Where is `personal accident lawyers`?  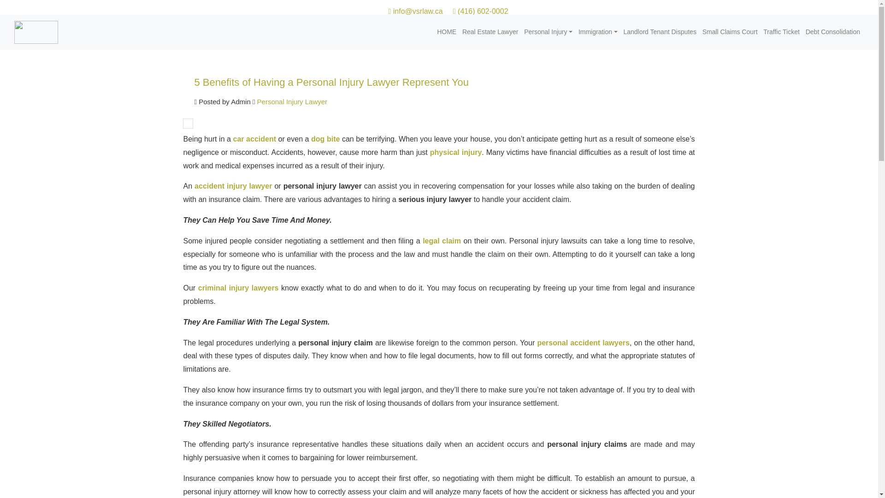
personal accident lawyers is located at coordinates (583, 343).